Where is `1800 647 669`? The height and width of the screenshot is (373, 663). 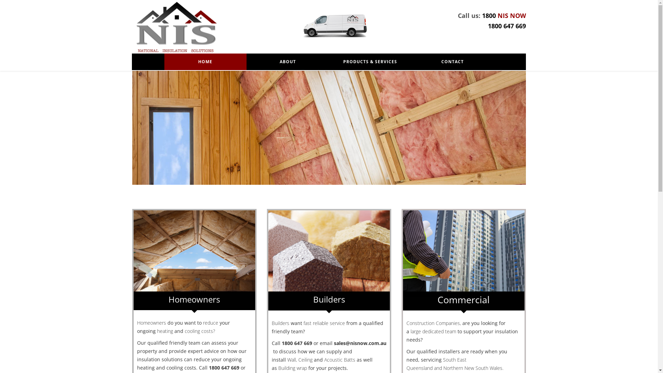 1800 647 669 is located at coordinates (507, 26).